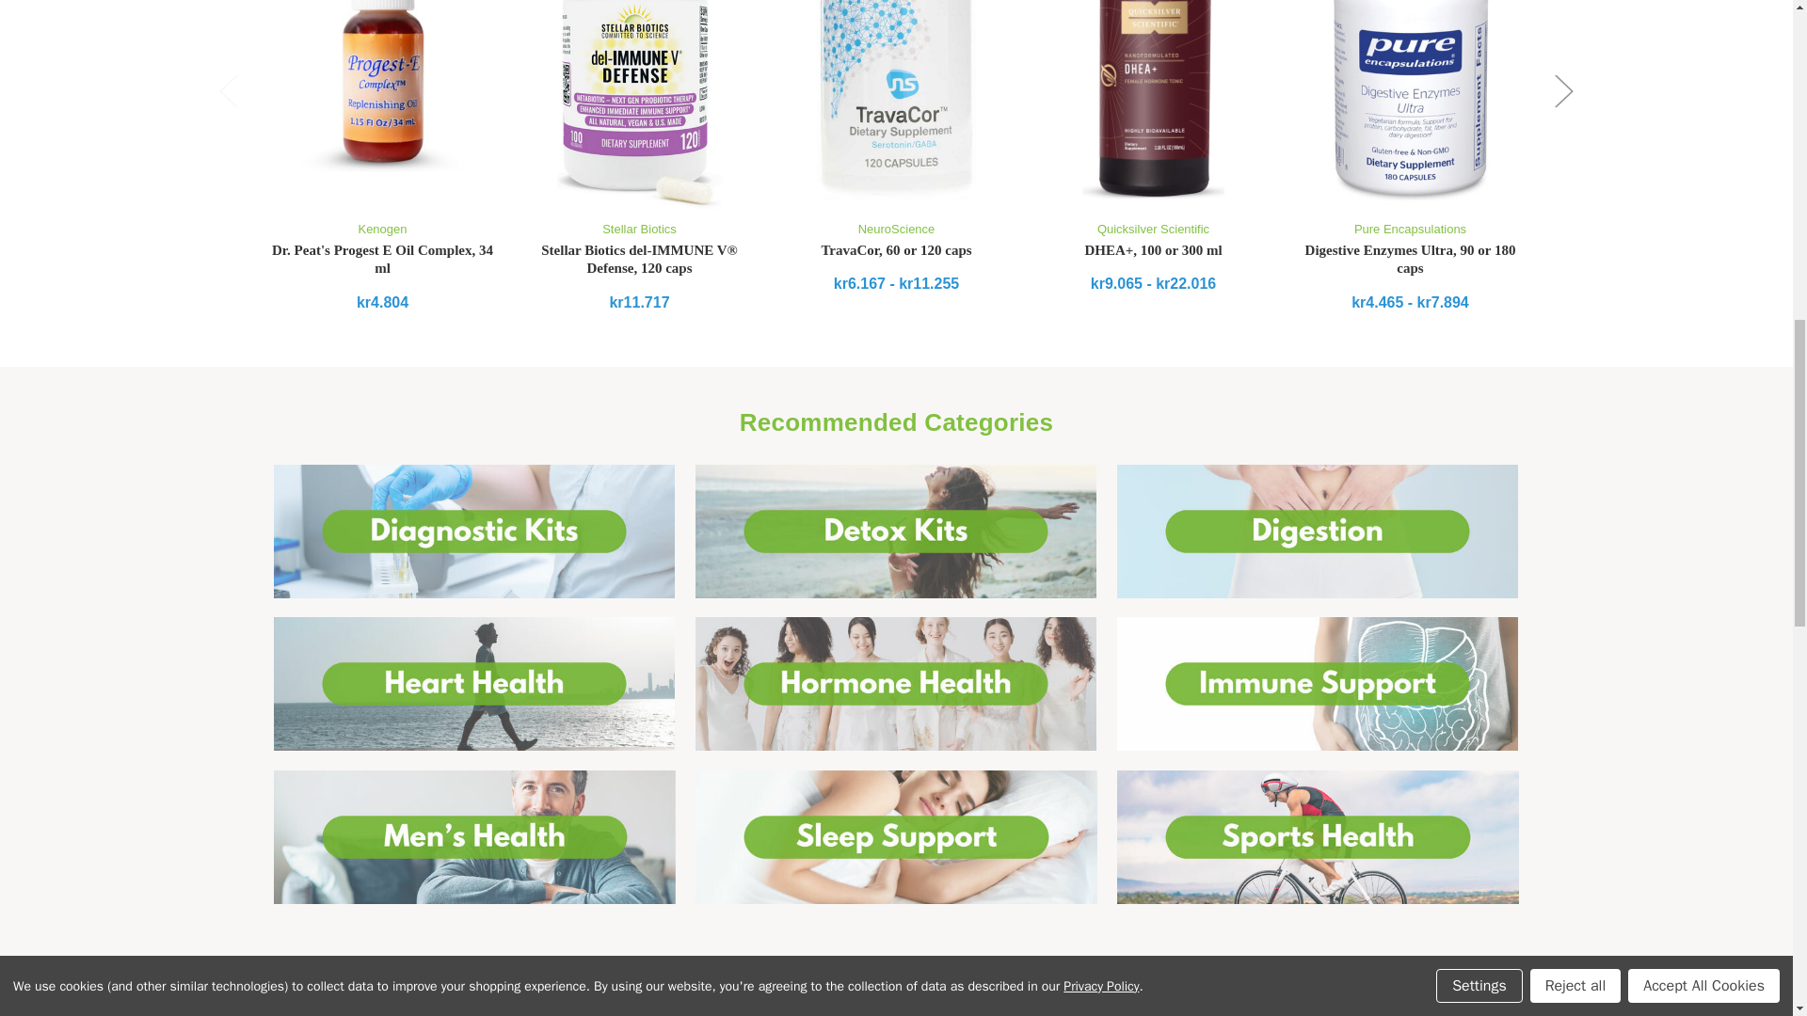 This screenshot has width=1807, height=1016. What do you see at coordinates (382, 86) in the screenshot?
I see `Kenogen Dr. Peat's Progest E Oil Complex, 34 ml  ` at bounding box center [382, 86].